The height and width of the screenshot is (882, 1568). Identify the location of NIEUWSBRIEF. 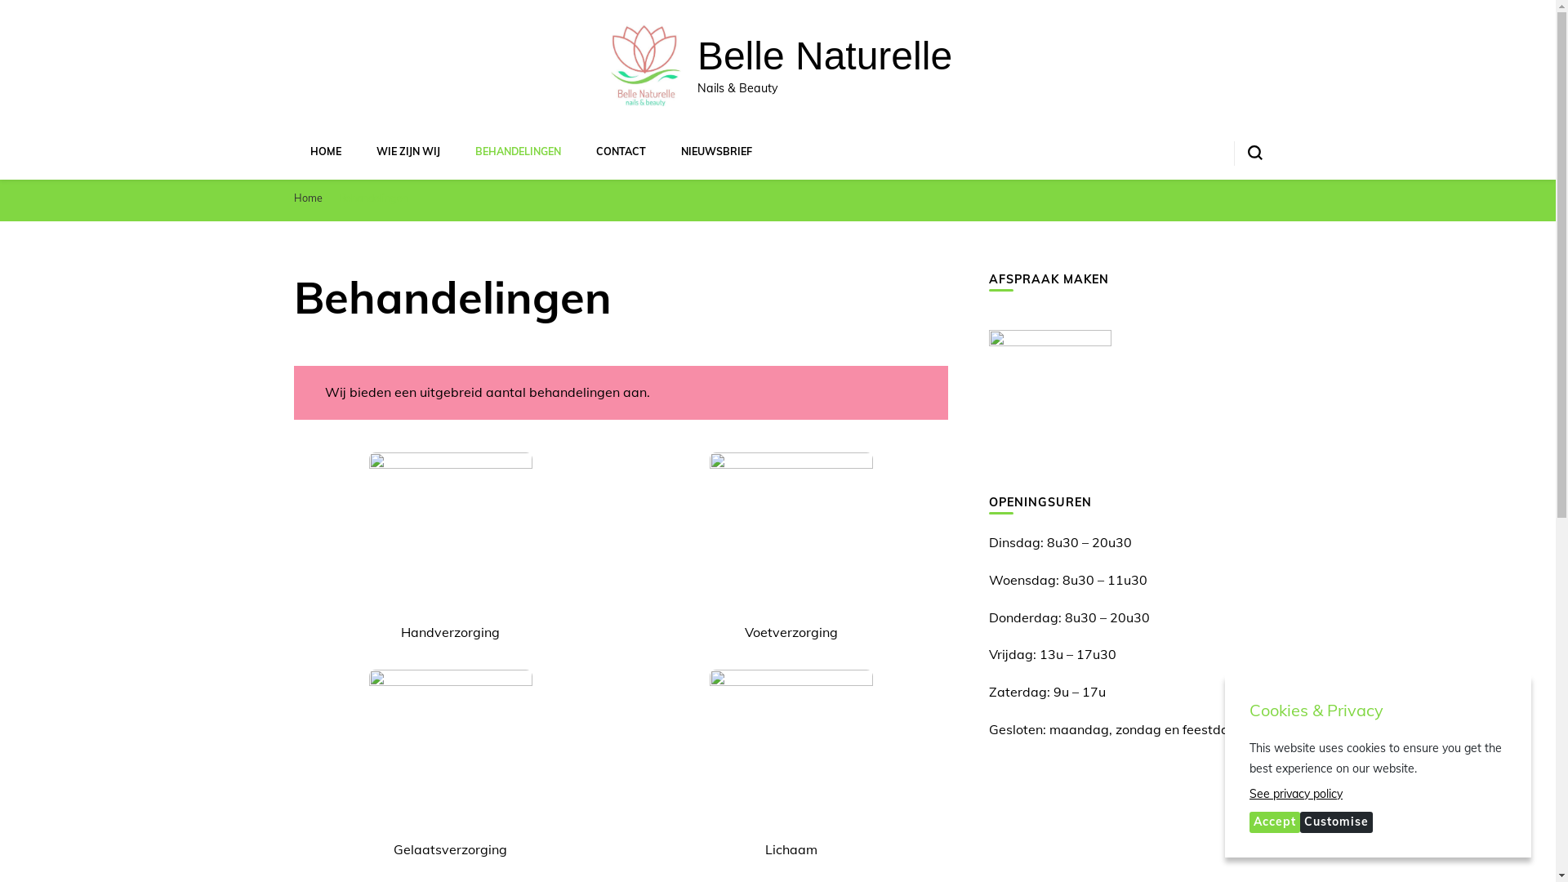
(717, 151).